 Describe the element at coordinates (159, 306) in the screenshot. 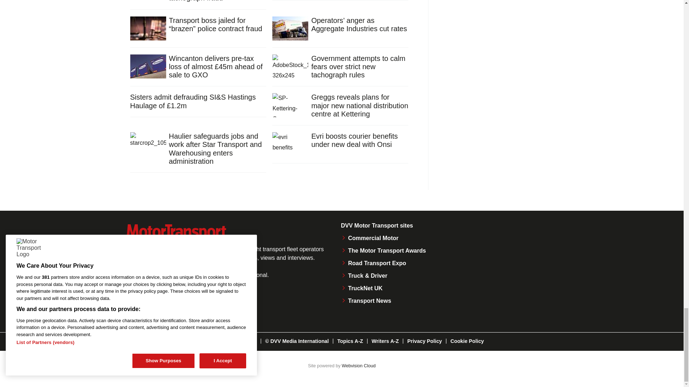

I see `Connect with us on Twitter` at that location.